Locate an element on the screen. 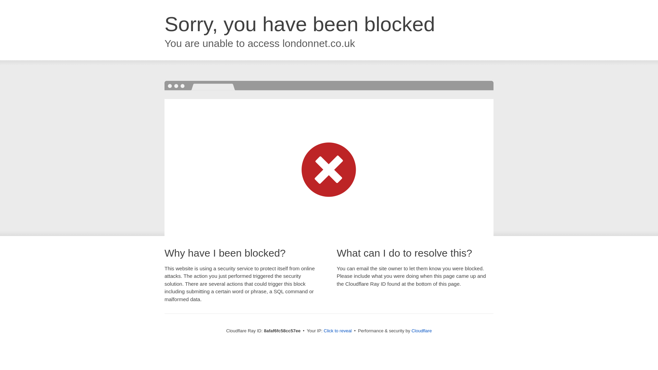 The width and height of the screenshot is (658, 370). Click to reveal is located at coordinates (338, 331).